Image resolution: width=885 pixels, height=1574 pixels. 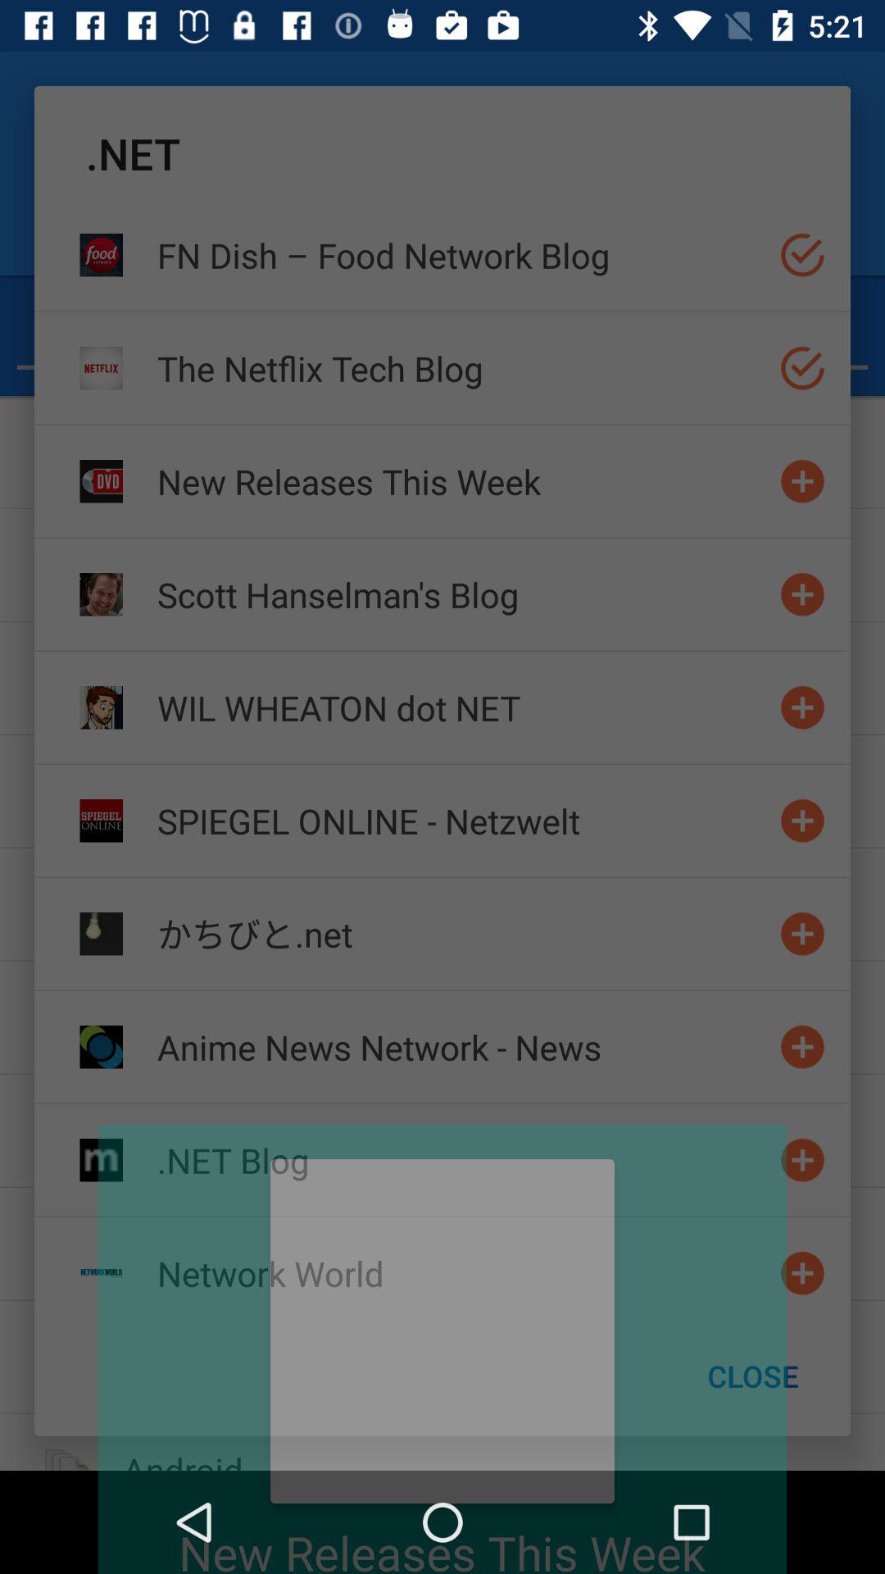 What do you see at coordinates (461, 480) in the screenshot?
I see `scroll until the new releases this item` at bounding box center [461, 480].